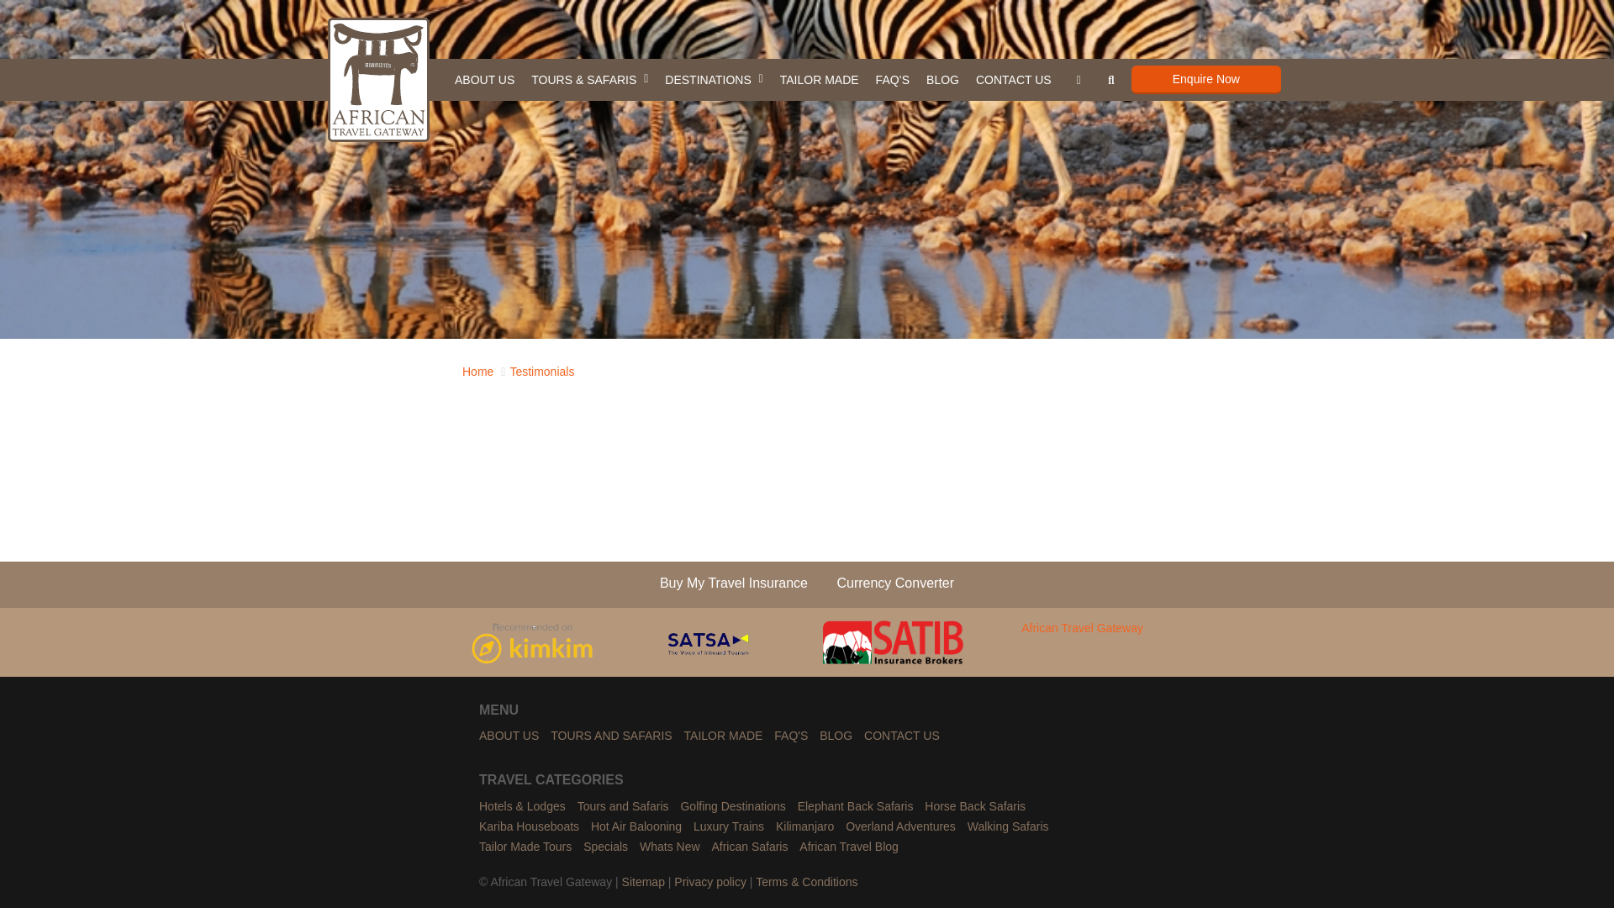 This screenshot has height=908, width=1614. I want to click on CONTACT US, so click(1014, 79).